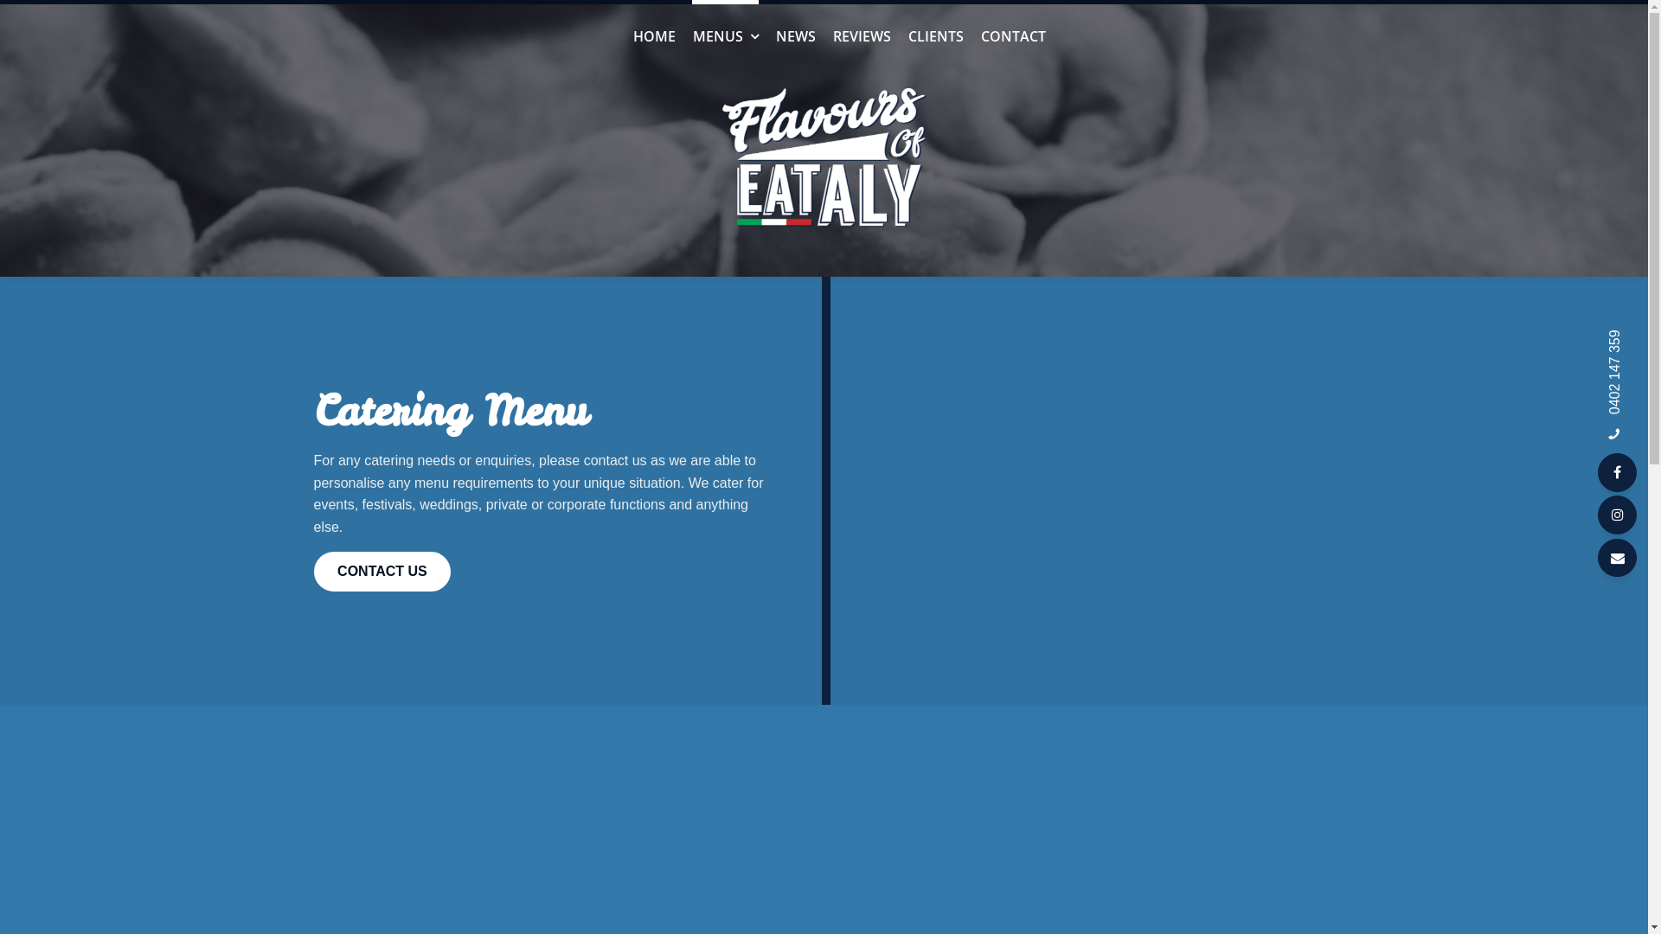  Describe the element at coordinates (382, 572) in the screenshot. I see `CONTACT US` at that location.